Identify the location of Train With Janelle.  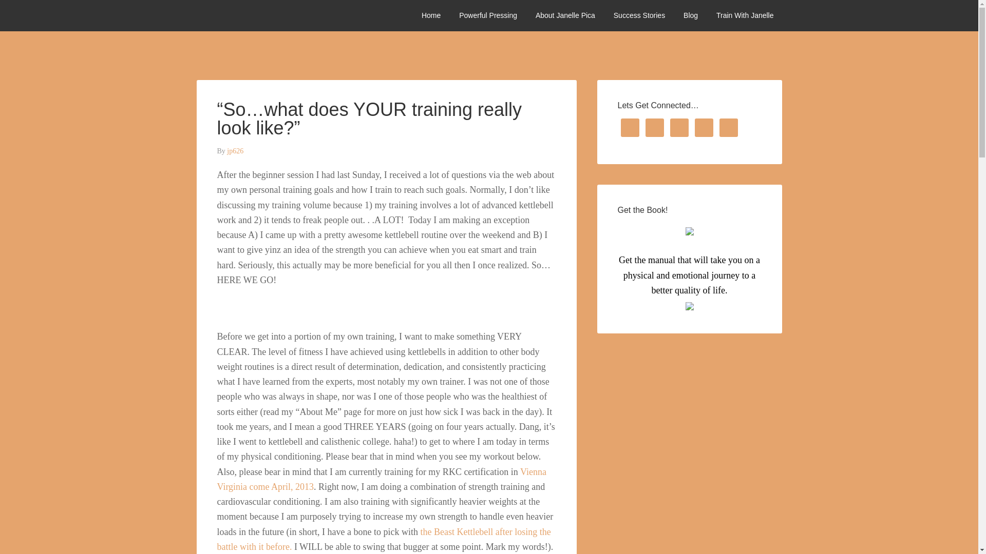
(745, 15).